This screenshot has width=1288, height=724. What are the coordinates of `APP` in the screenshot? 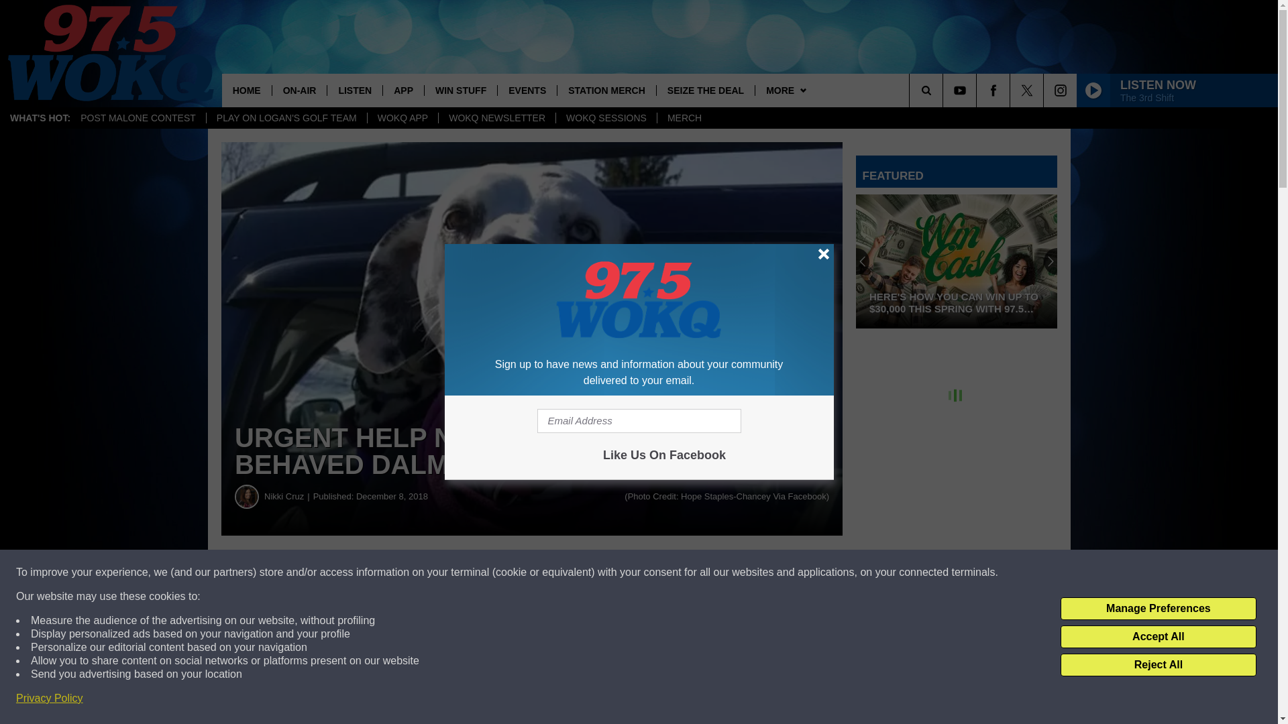 It's located at (402, 90).